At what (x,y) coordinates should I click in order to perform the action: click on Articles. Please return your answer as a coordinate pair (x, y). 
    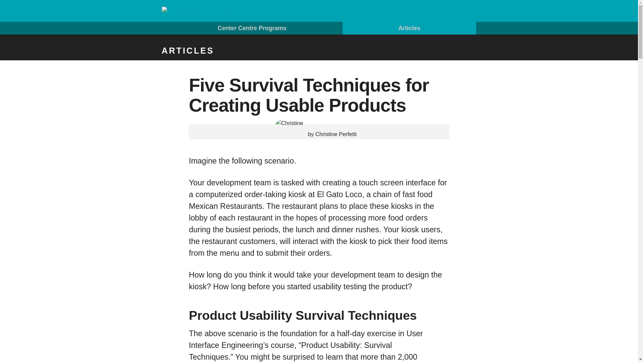
    Looking at the image, I should click on (409, 28).